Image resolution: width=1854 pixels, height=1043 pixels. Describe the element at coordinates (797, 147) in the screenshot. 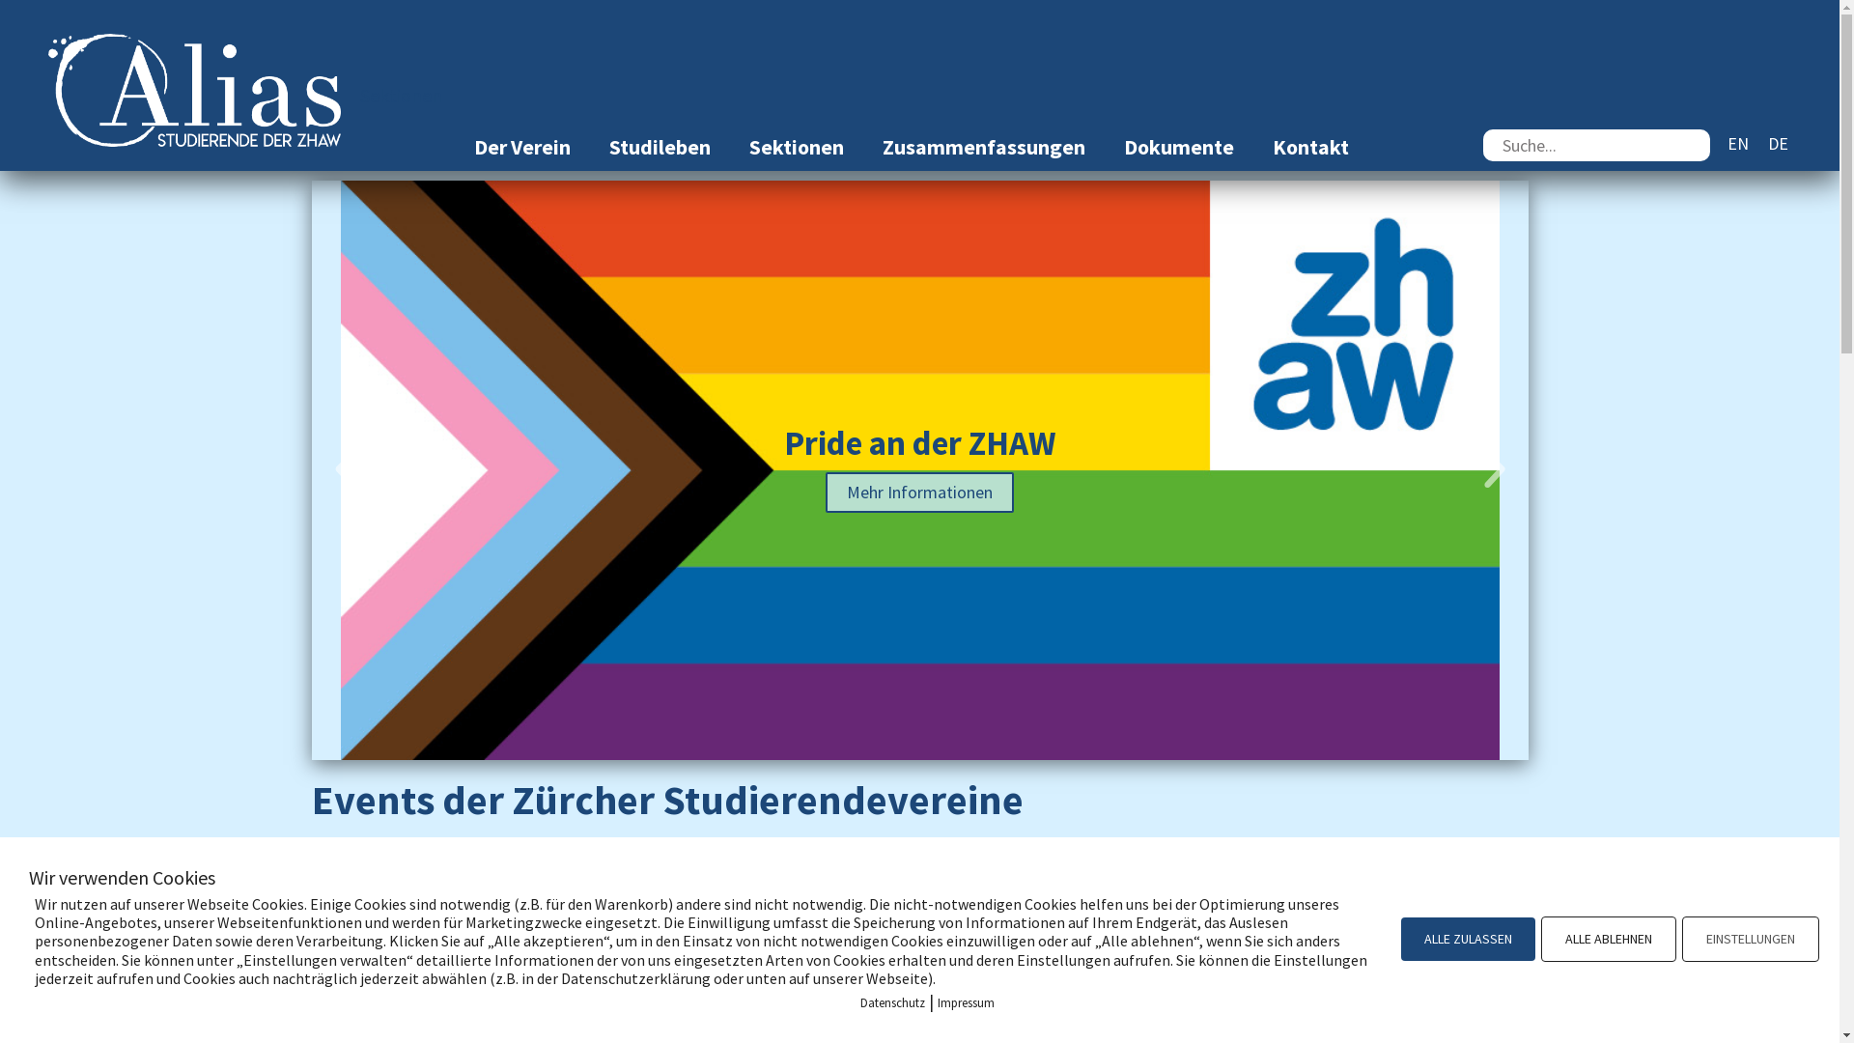

I see `Sektionen` at that location.